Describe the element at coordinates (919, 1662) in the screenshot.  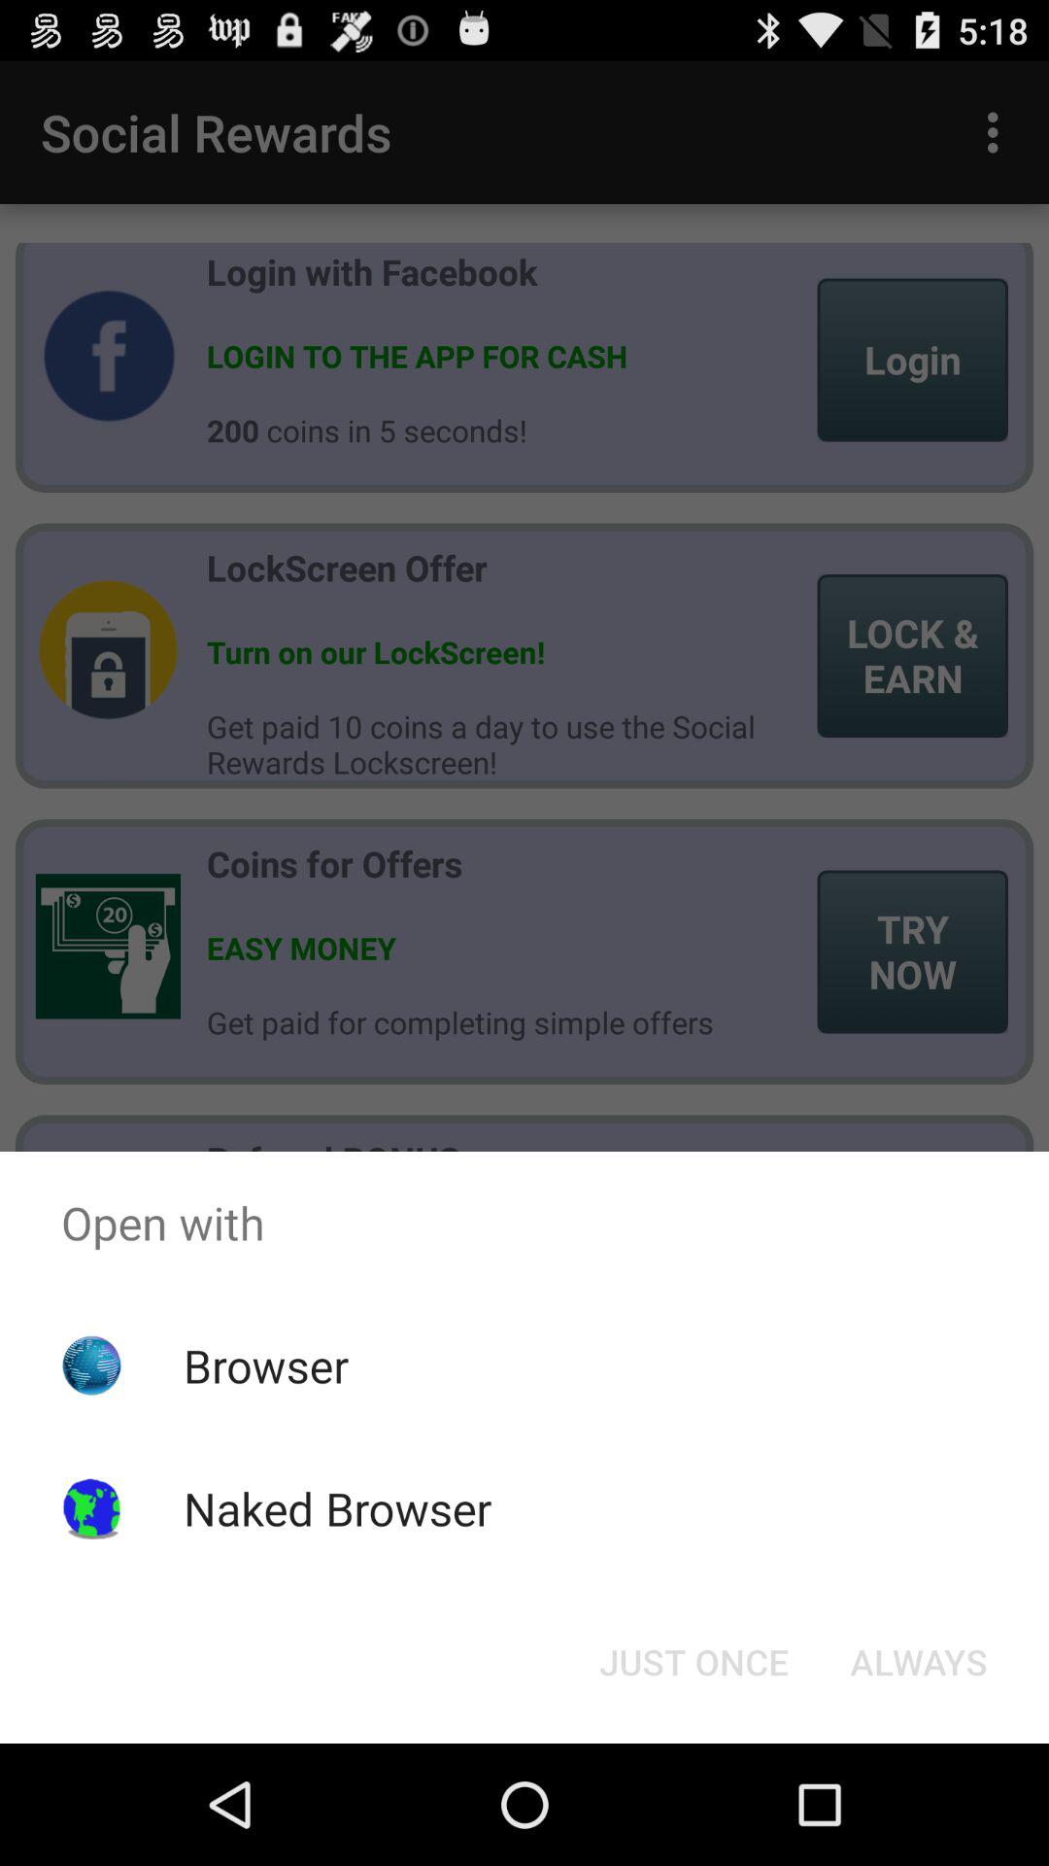
I see `turn off always at the bottom right corner` at that location.